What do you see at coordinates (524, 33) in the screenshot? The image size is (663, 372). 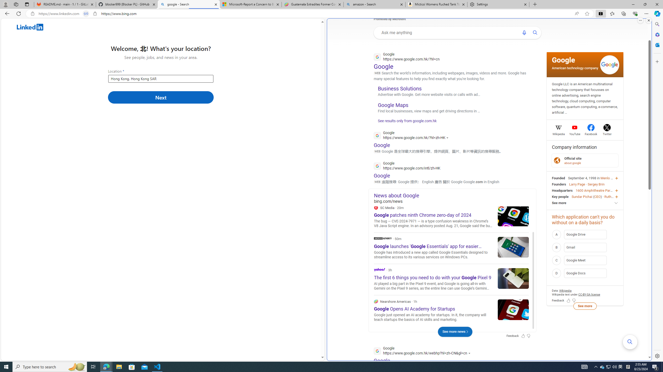 I see `Search using voice` at bounding box center [524, 33].